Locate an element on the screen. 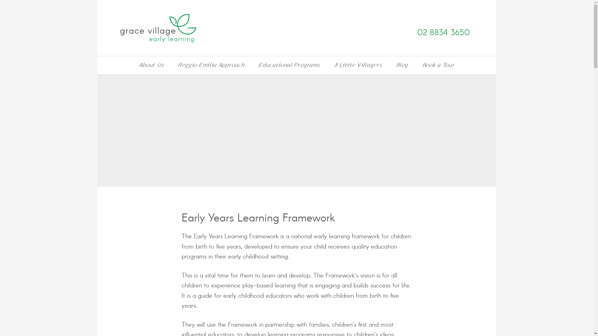 The height and width of the screenshot is (336, 598). Reggio Emilia Approach is located at coordinates (211, 65).